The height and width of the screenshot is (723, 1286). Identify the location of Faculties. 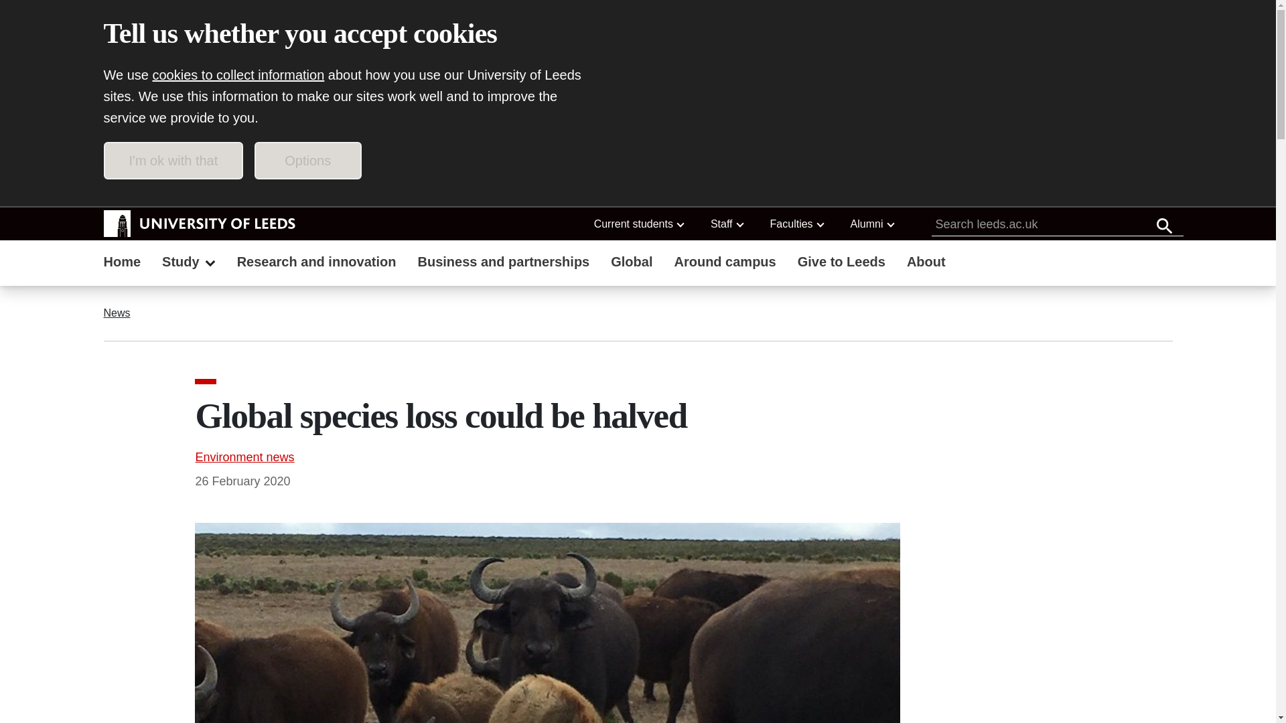
(797, 224).